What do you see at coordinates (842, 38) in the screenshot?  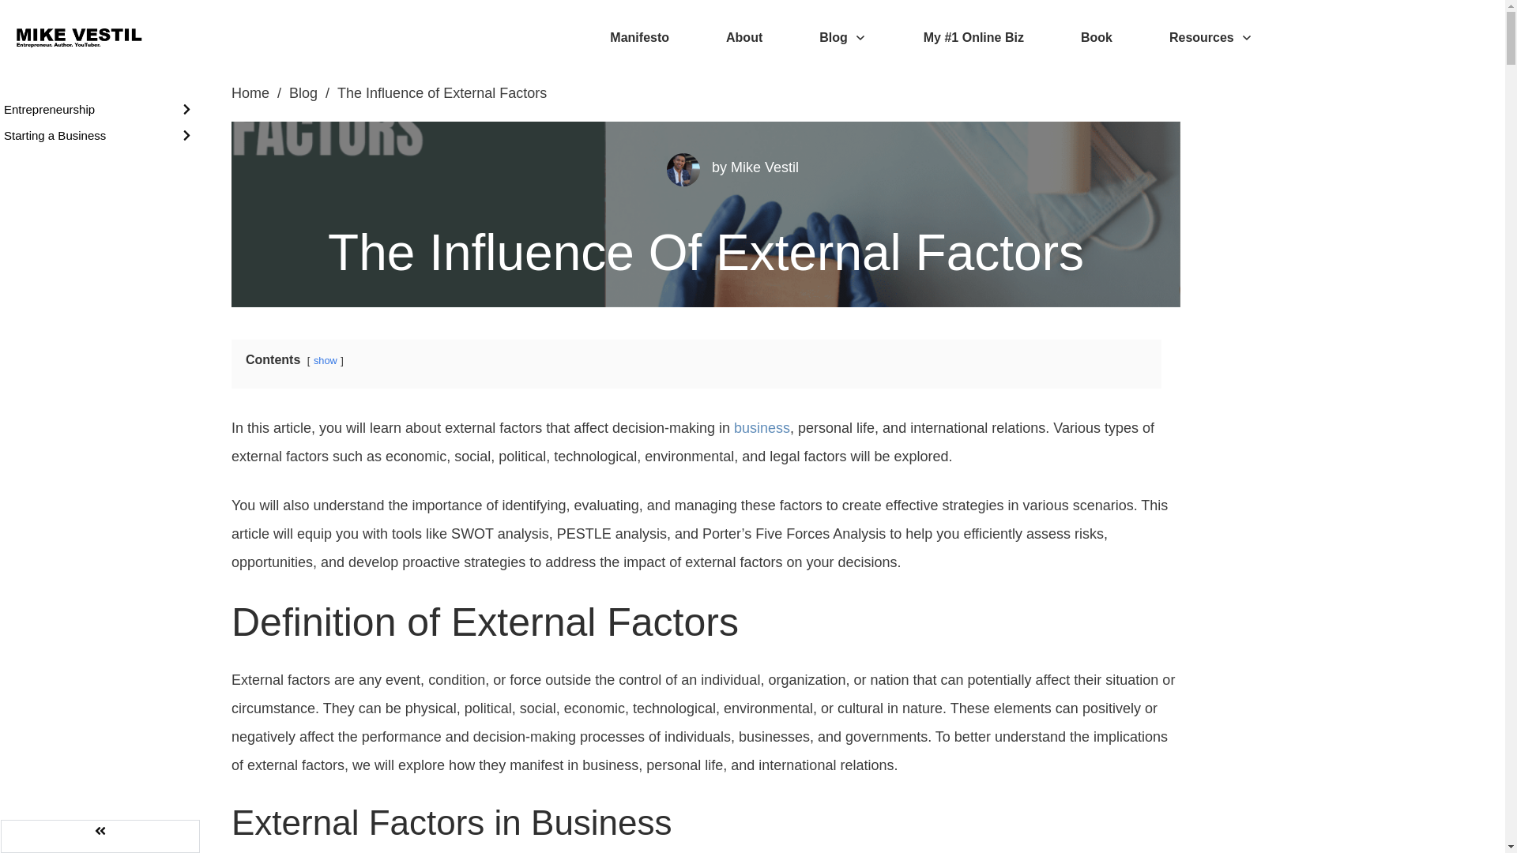 I see `Blog` at bounding box center [842, 38].